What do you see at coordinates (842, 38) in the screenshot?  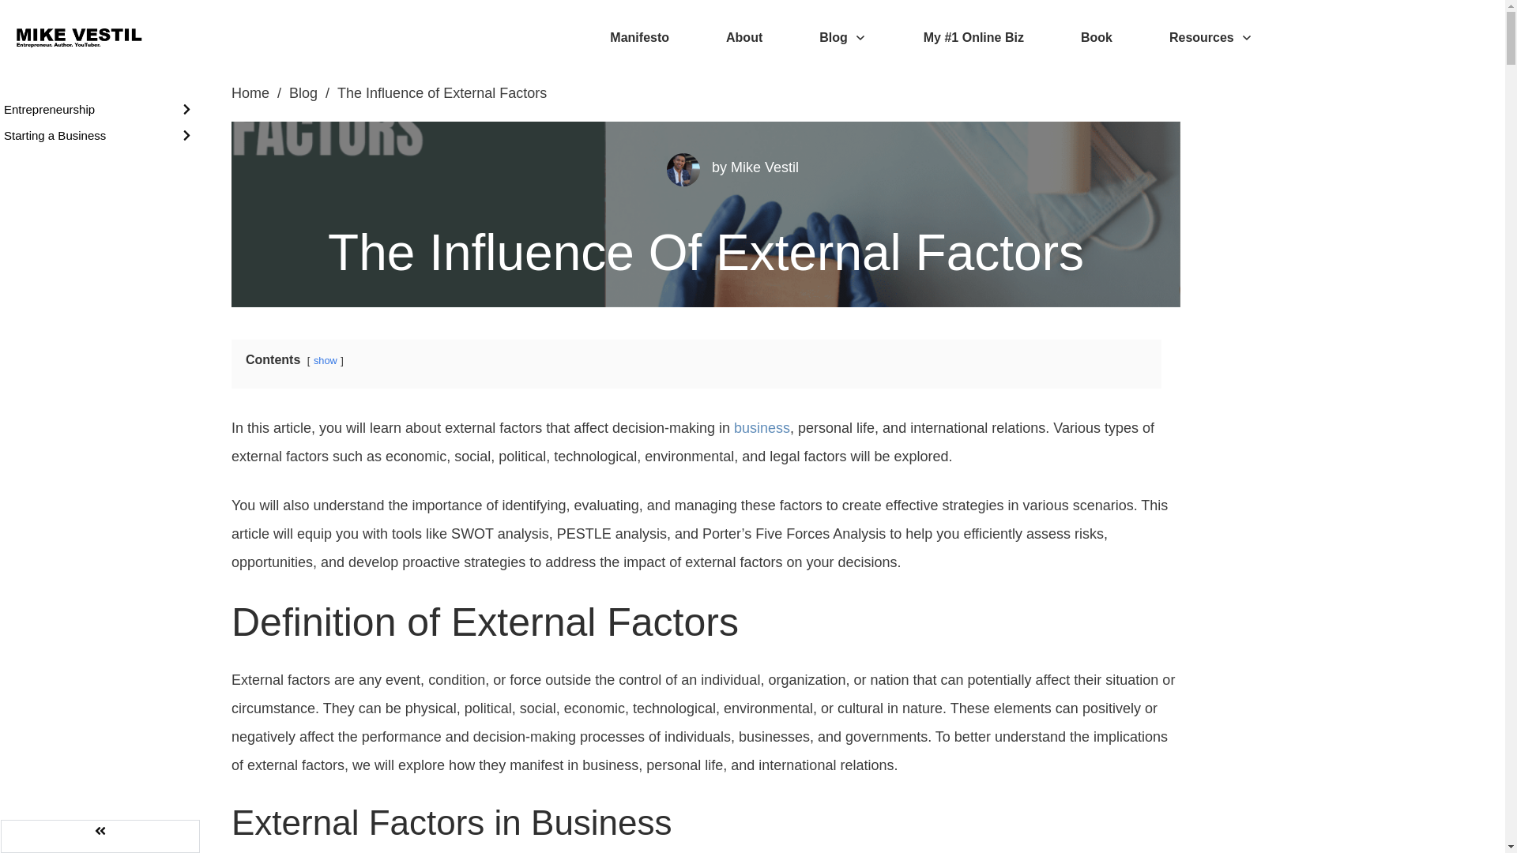 I see `Blog` at bounding box center [842, 38].